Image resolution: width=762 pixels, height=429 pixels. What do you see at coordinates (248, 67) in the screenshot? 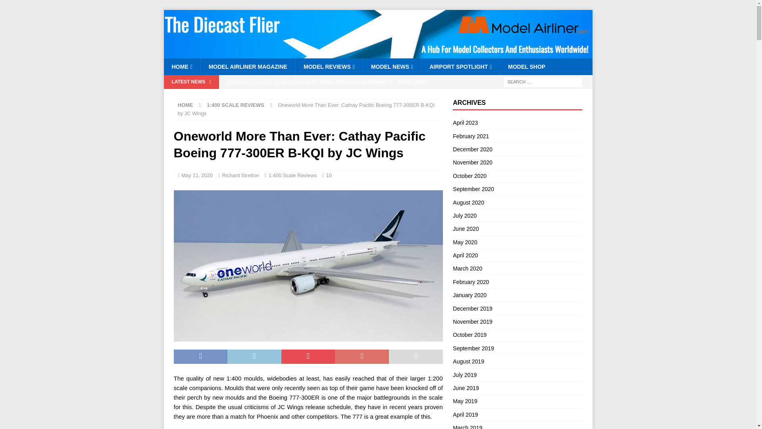
I see `MODEL AIRLINER MAGAZINE` at bounding box center [248, 67].